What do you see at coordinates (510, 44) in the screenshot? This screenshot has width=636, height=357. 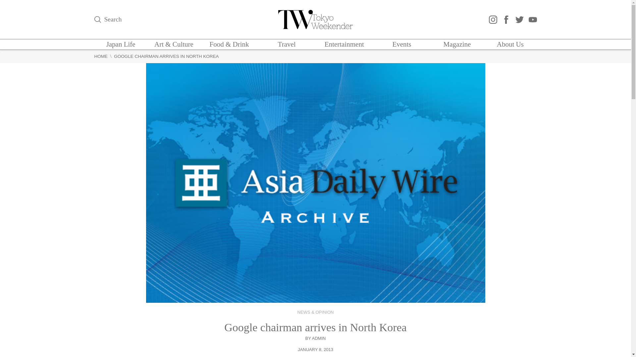 I see `About Us` at bounding box center [510, 44].